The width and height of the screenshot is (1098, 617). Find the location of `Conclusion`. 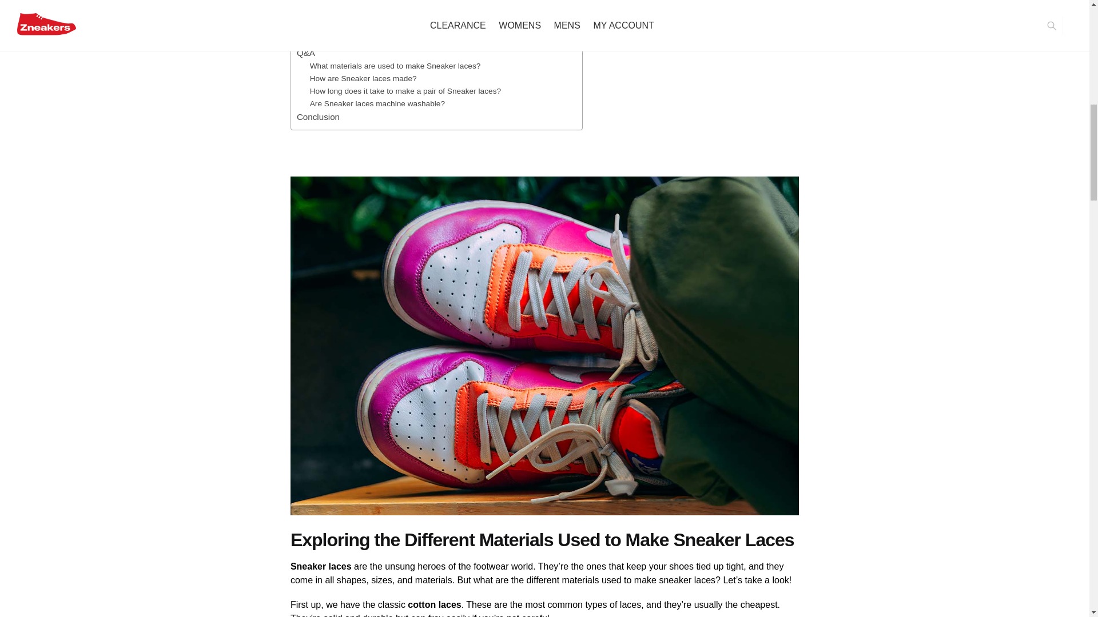

Conclusion is located at coordinates (318, 117).